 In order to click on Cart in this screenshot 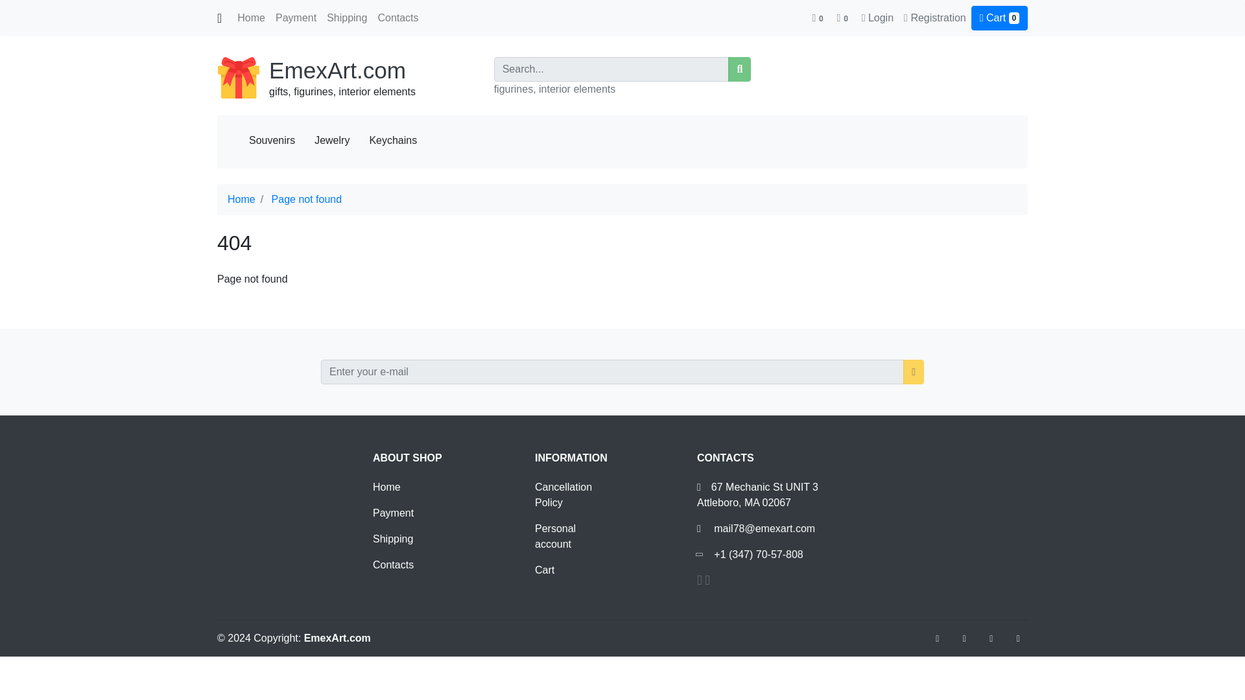, I will do `click(545, 569)`.